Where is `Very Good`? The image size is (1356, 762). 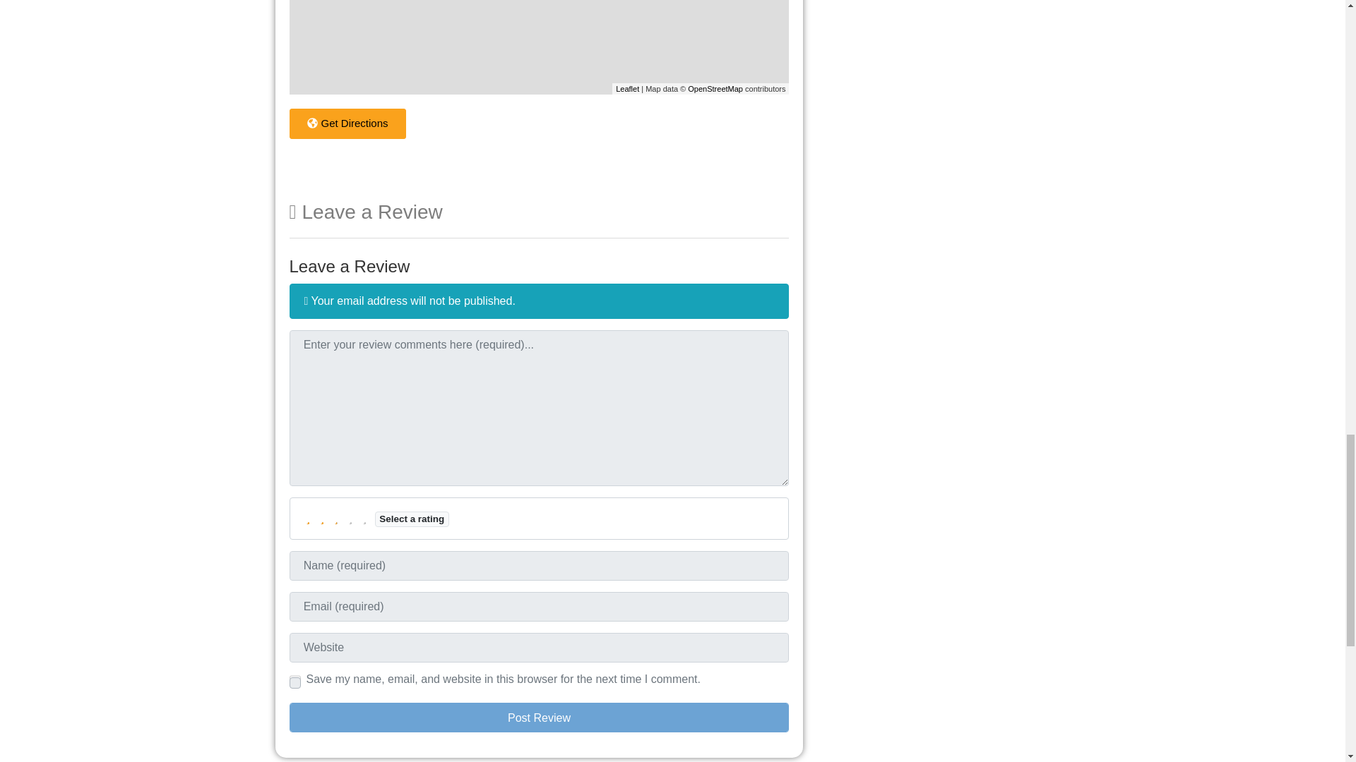 Very Good is located at coordinates (350, 518).